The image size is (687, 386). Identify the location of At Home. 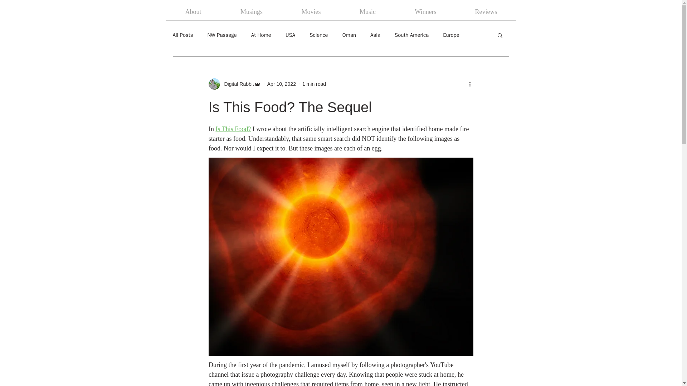
(261, 34).